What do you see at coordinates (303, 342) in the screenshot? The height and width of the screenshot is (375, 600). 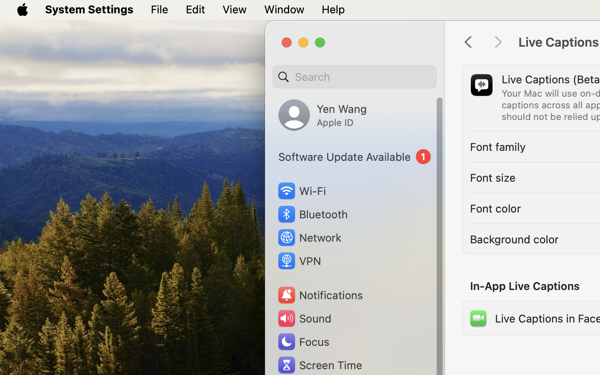 I see `Focus` at bounding box center [303, 342].